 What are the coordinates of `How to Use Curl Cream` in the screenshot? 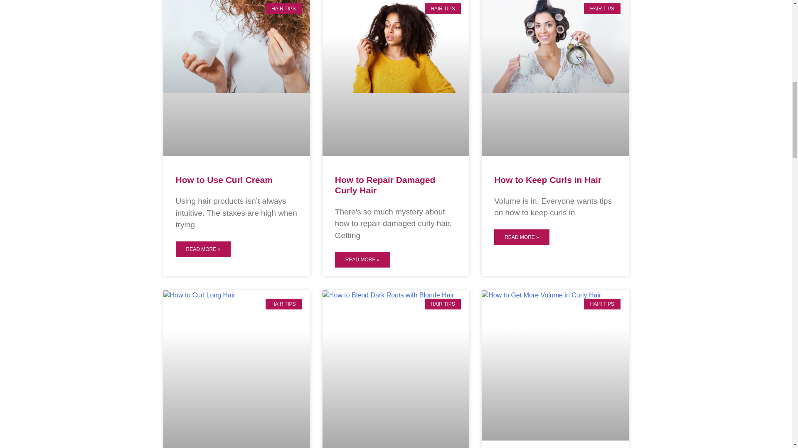 It's located at (224, 180).